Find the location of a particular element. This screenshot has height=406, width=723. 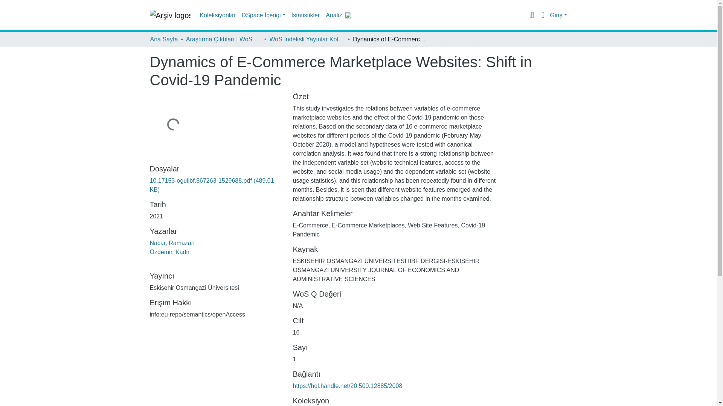

Ara is located at coordinates (532, 15).